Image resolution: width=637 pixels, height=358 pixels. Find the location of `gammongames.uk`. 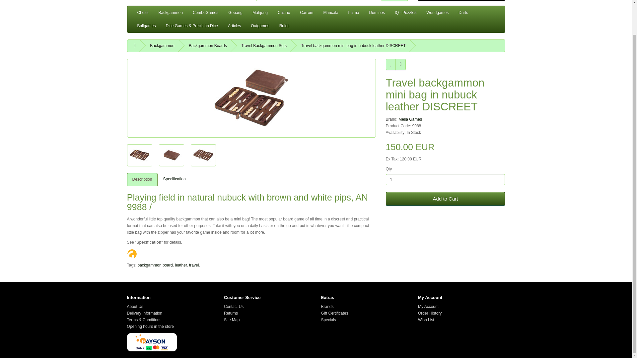

gammongames.uk is located at coordinates (186, 1).